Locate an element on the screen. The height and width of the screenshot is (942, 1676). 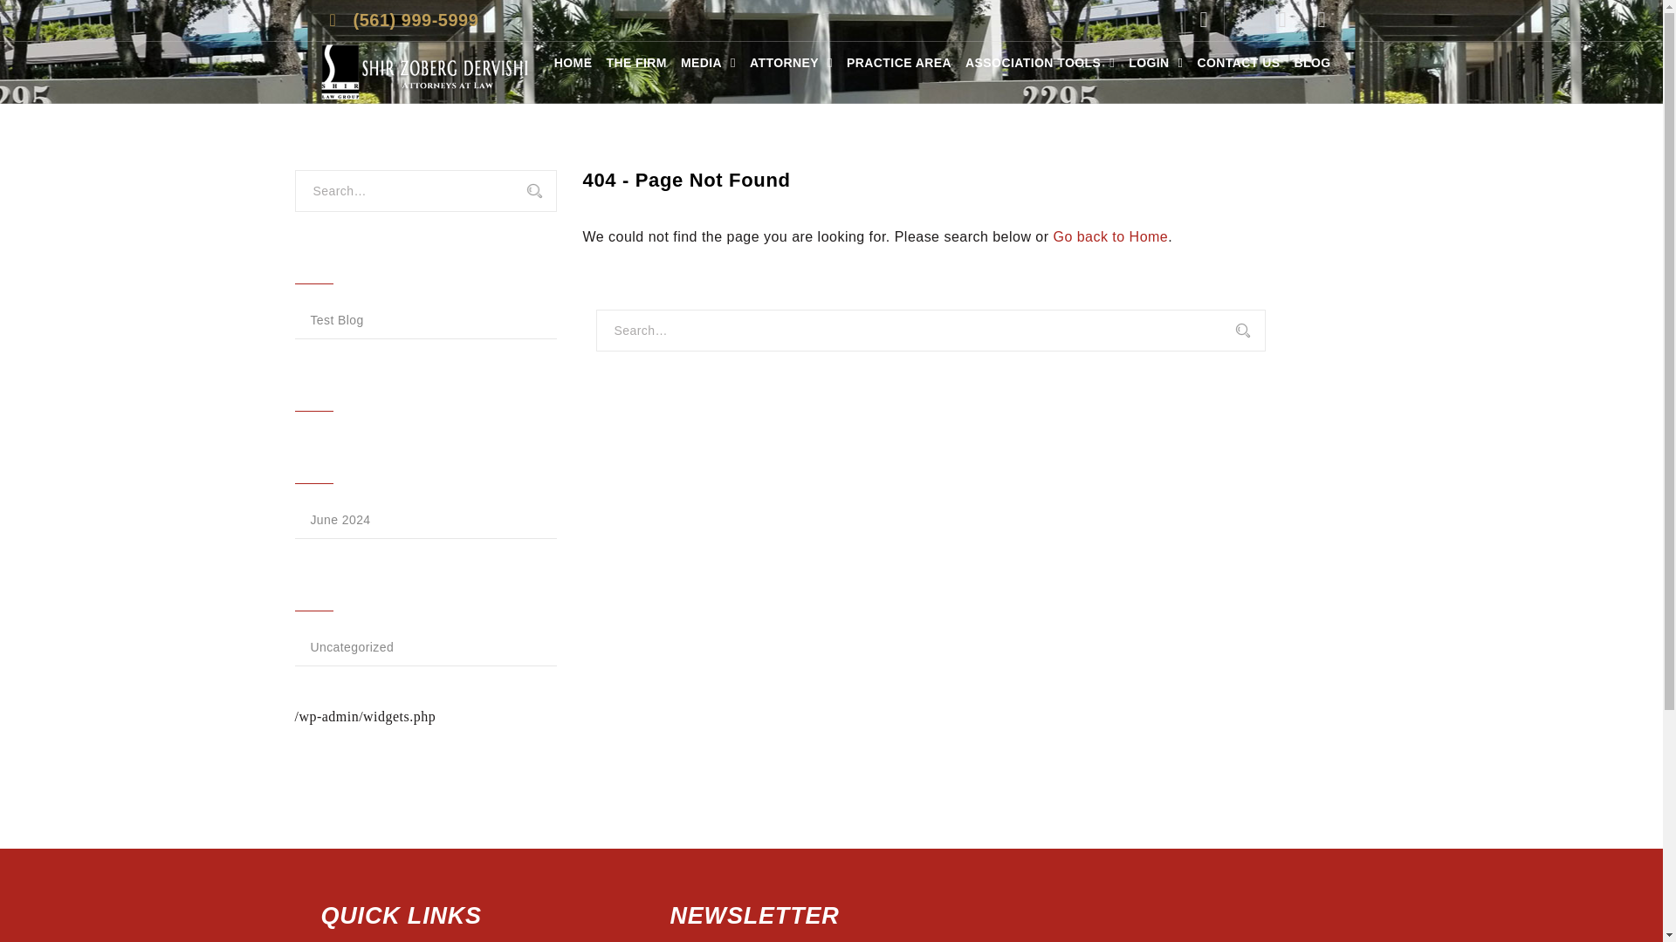
Test Blog is located at coordinates (425, 319).